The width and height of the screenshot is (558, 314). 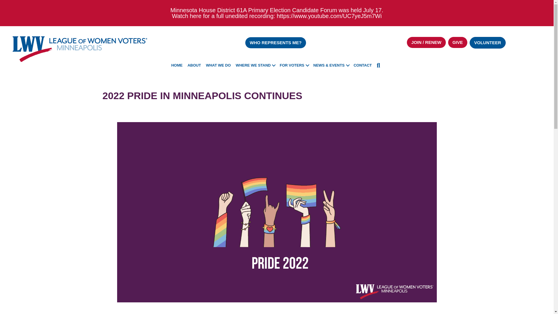 What do you see at coordinates (294, 66) in the screenshot?
I see `FOR VOTERS` at bounding box center [294, 66].